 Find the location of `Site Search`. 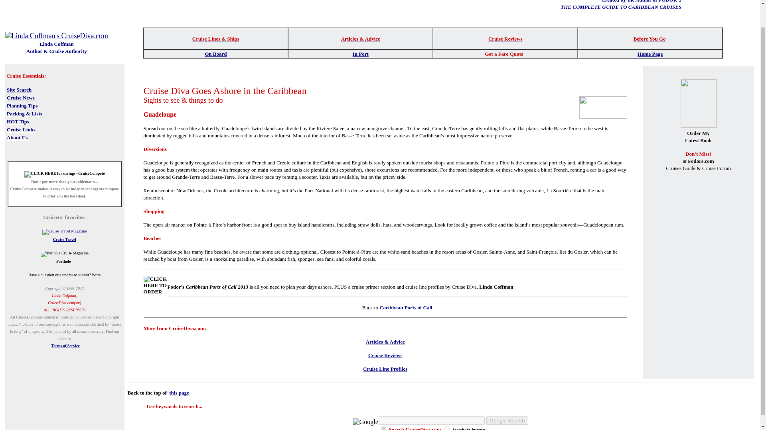

Site Search is located at coordinates (19, 89).